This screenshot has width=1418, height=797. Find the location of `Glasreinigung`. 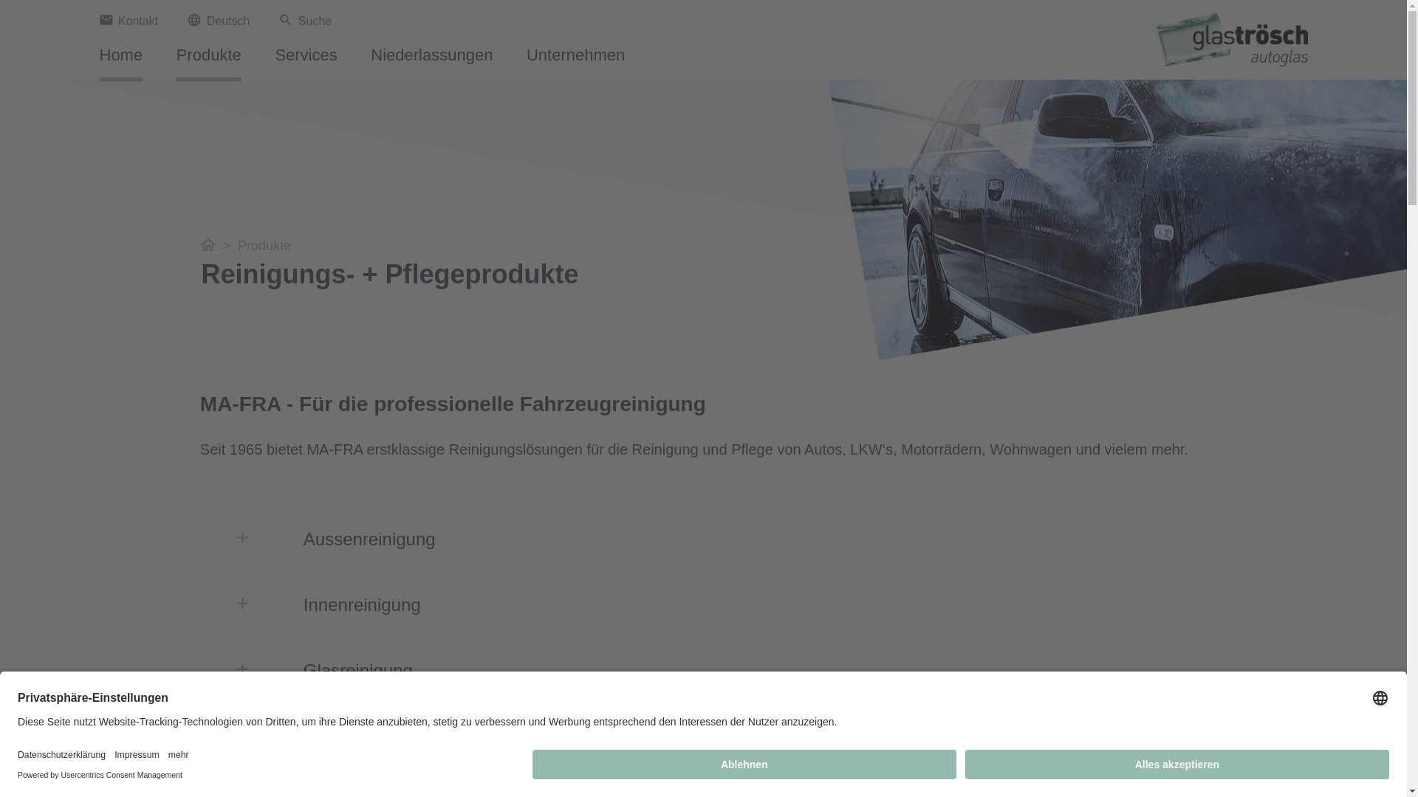

Glasreinigung is located at coordinates (703, 669).